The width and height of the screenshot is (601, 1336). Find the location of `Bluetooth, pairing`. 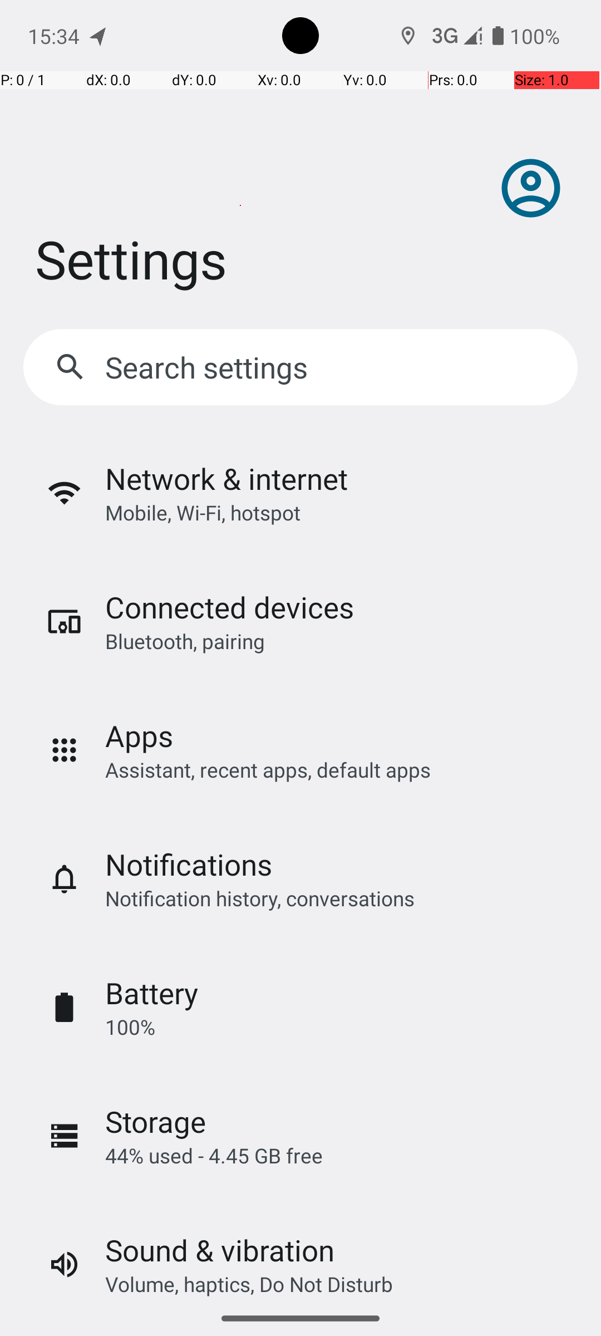

Bluetooth, pairing is located at coordinates (185, 641).